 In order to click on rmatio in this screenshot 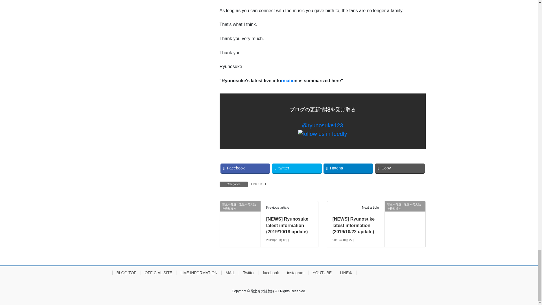, I will do `click(288, 80)`.